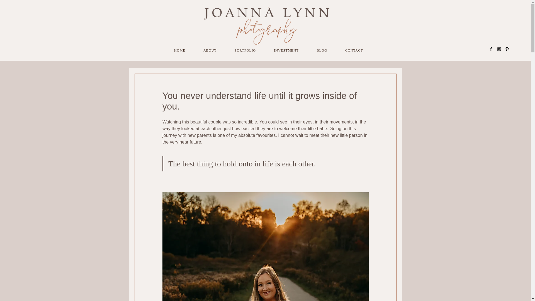 Image resolution: width=535 pixels, height=301 pixels. What do you see at coordinates (354, 50) in the screenshot?
I see `CONTACT` at bounding box center [354, 50].